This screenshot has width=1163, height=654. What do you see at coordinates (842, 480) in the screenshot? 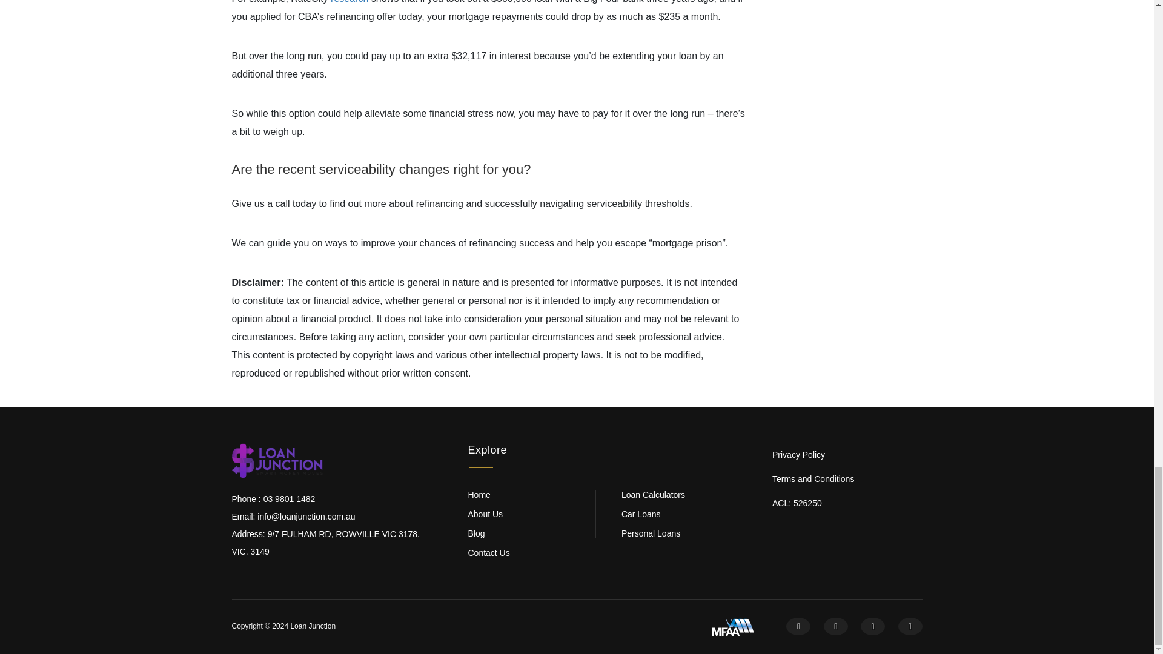
I see `Terms and Conditions` at bounding box center [842, 480].